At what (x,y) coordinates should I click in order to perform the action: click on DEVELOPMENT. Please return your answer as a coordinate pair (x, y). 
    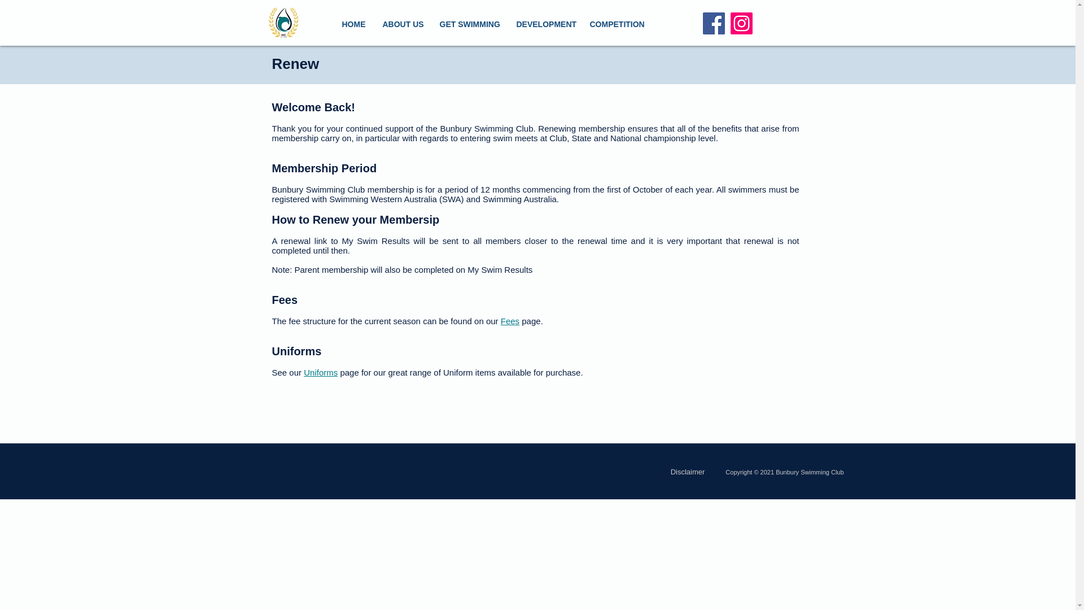
    Looking at the image, I should click on (544, 25).